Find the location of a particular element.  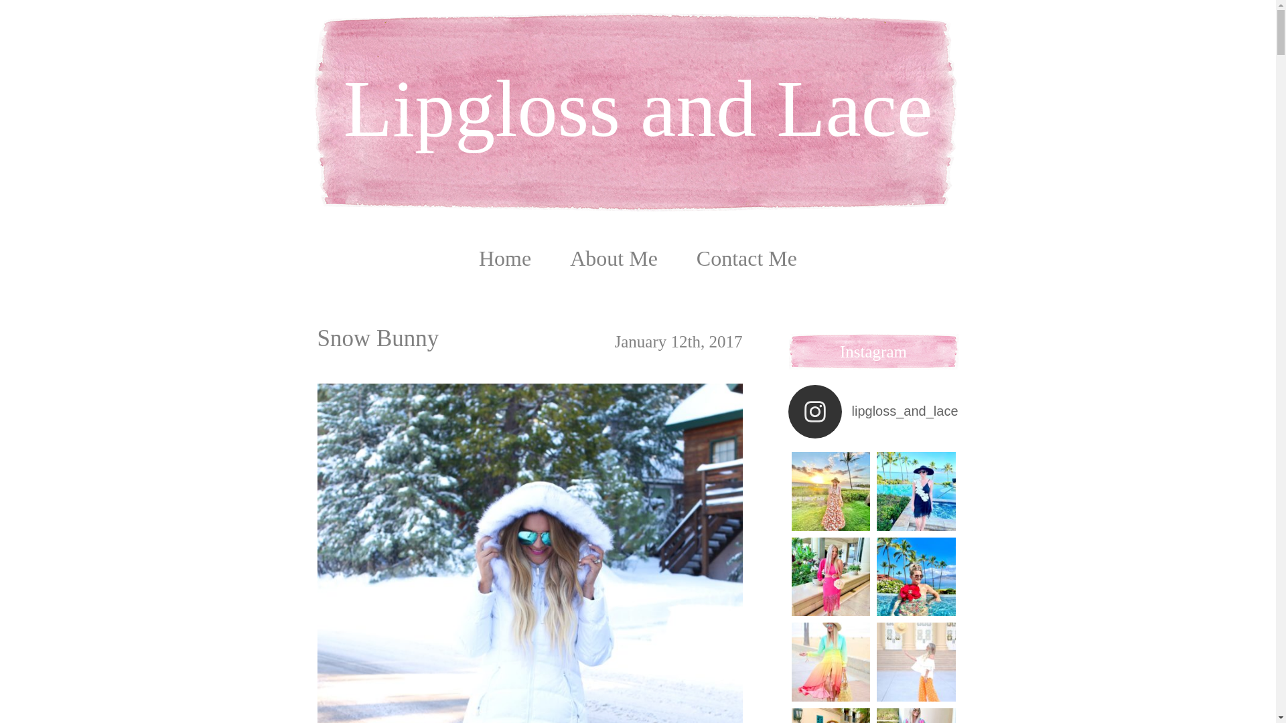

Contact Me is located at coordinates (747, 258).